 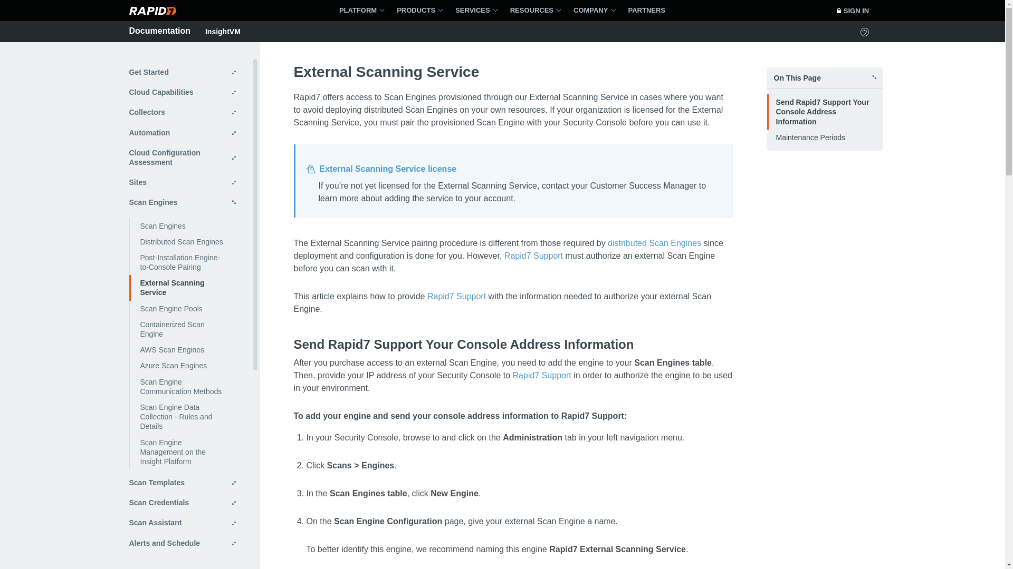 What do you see at coordinates (824, 78) in the screenshot?
I see `Close table of contents` at bounding box center [824, 78].